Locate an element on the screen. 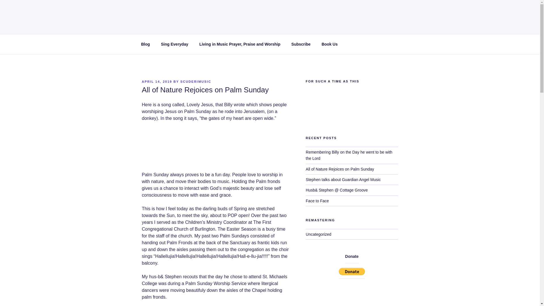  APRIL 14, 2019 is located at coordinates (156, 81).